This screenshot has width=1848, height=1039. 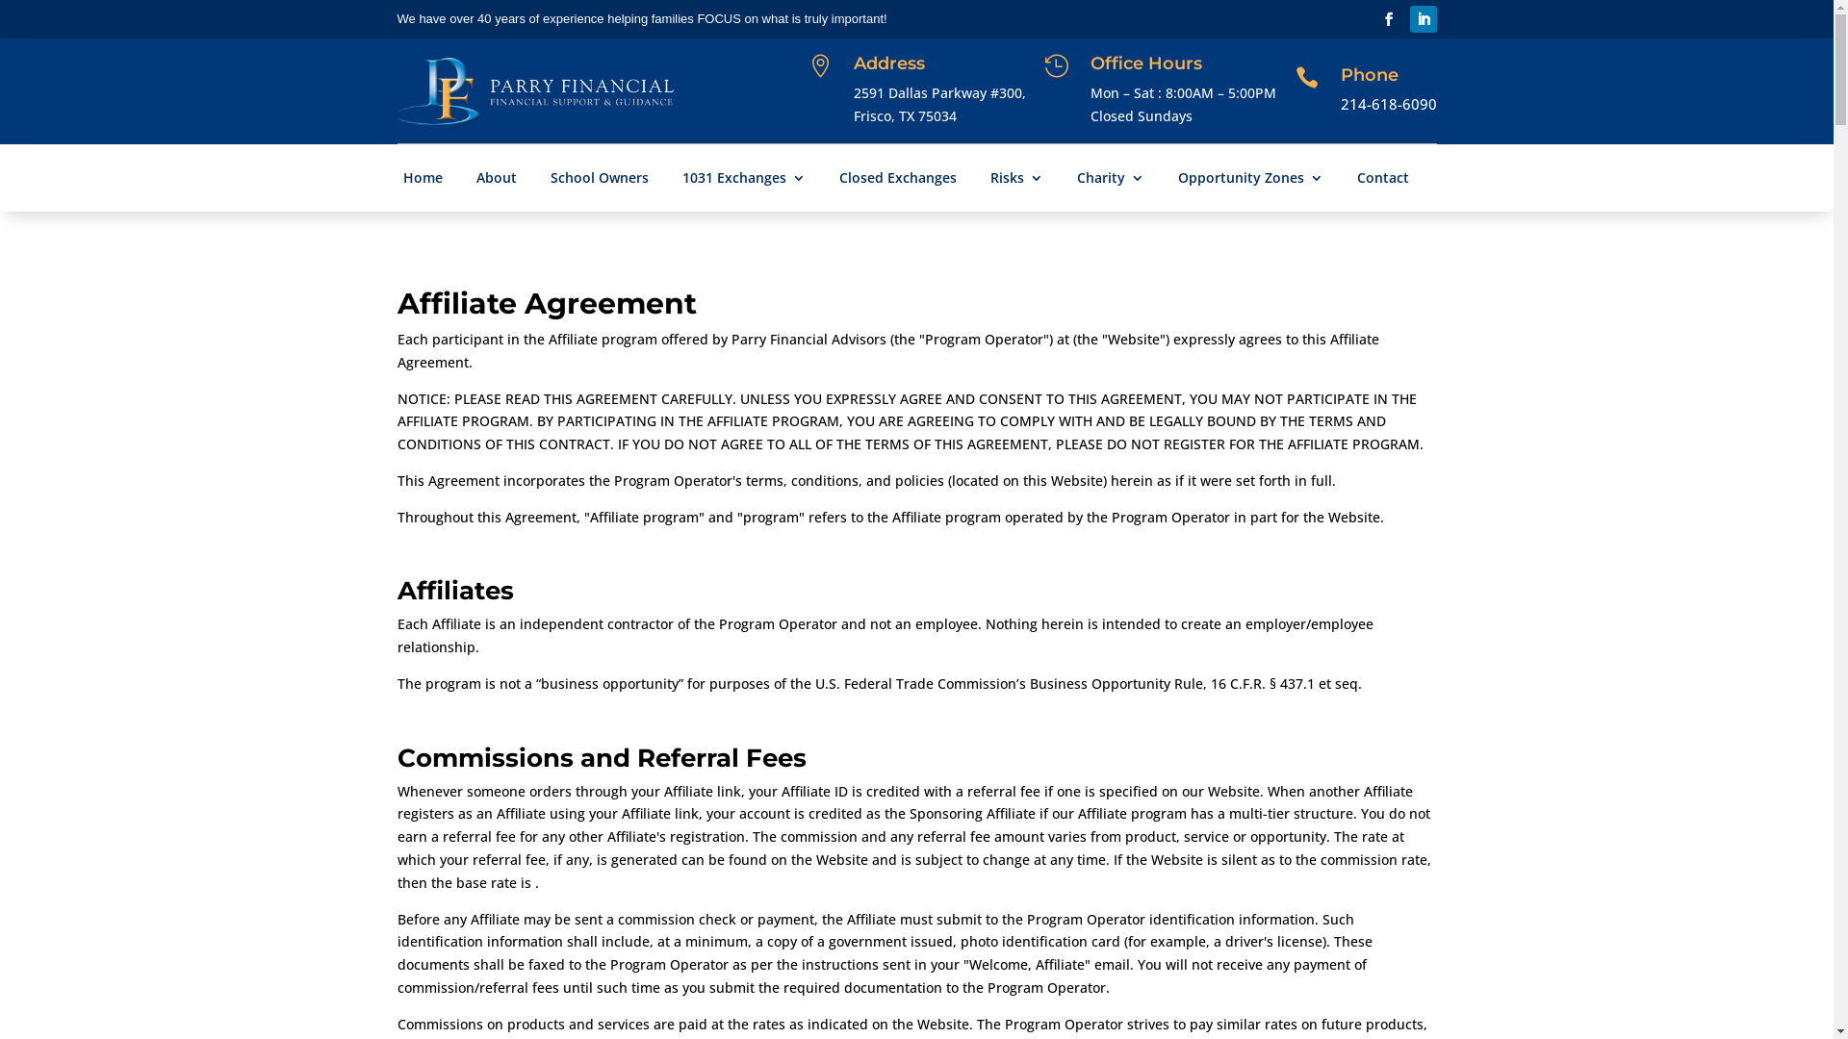 I want to click on Opportunity Zones, so click(x=1251, y=182).